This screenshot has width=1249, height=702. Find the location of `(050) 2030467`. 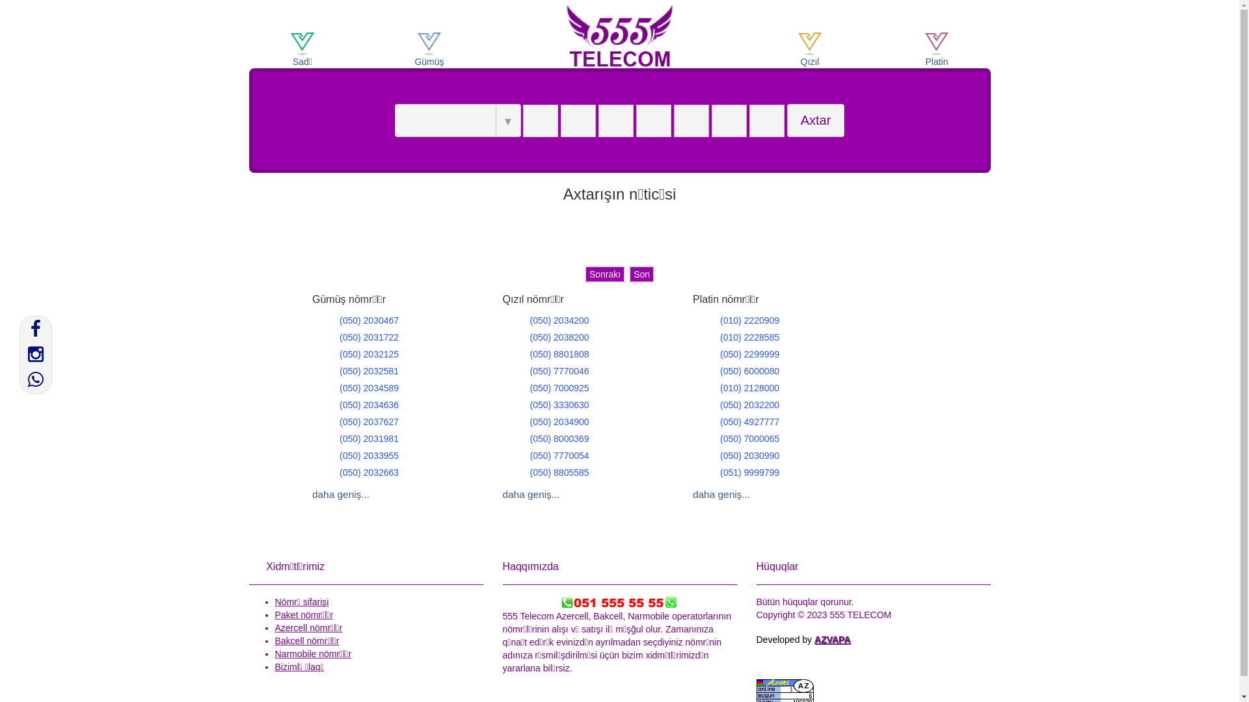

(050) 2030467 is located at coordinates (369, 320).